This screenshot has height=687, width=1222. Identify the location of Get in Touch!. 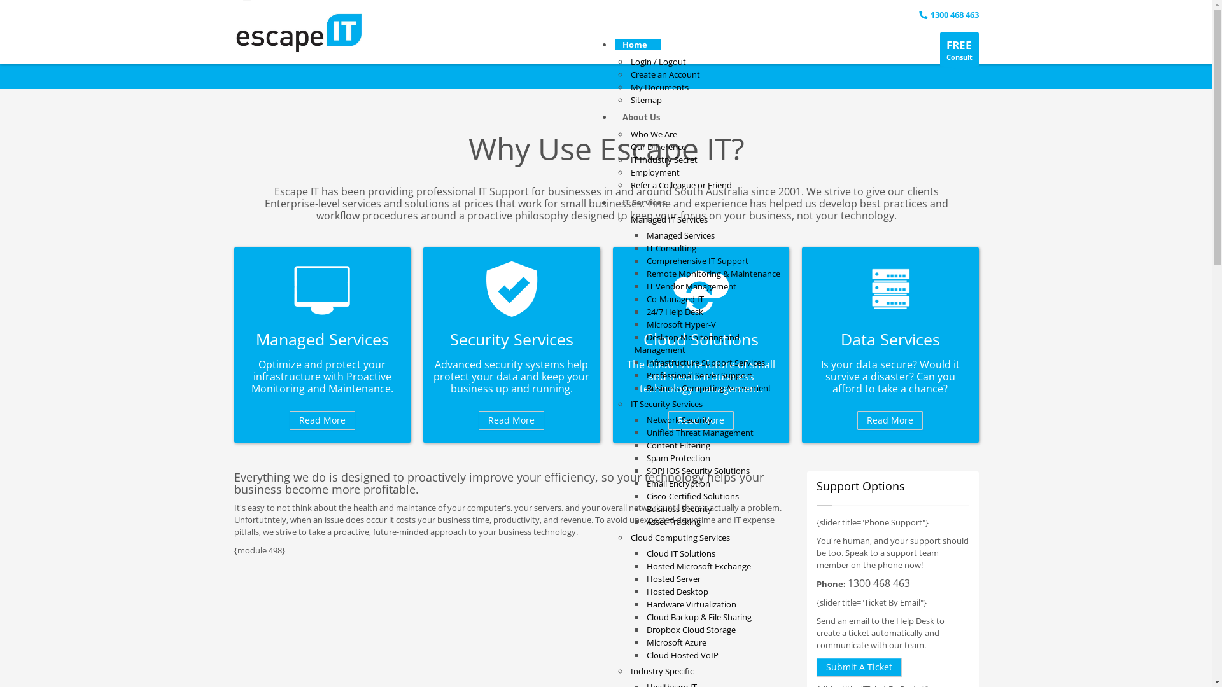
(728, 46).